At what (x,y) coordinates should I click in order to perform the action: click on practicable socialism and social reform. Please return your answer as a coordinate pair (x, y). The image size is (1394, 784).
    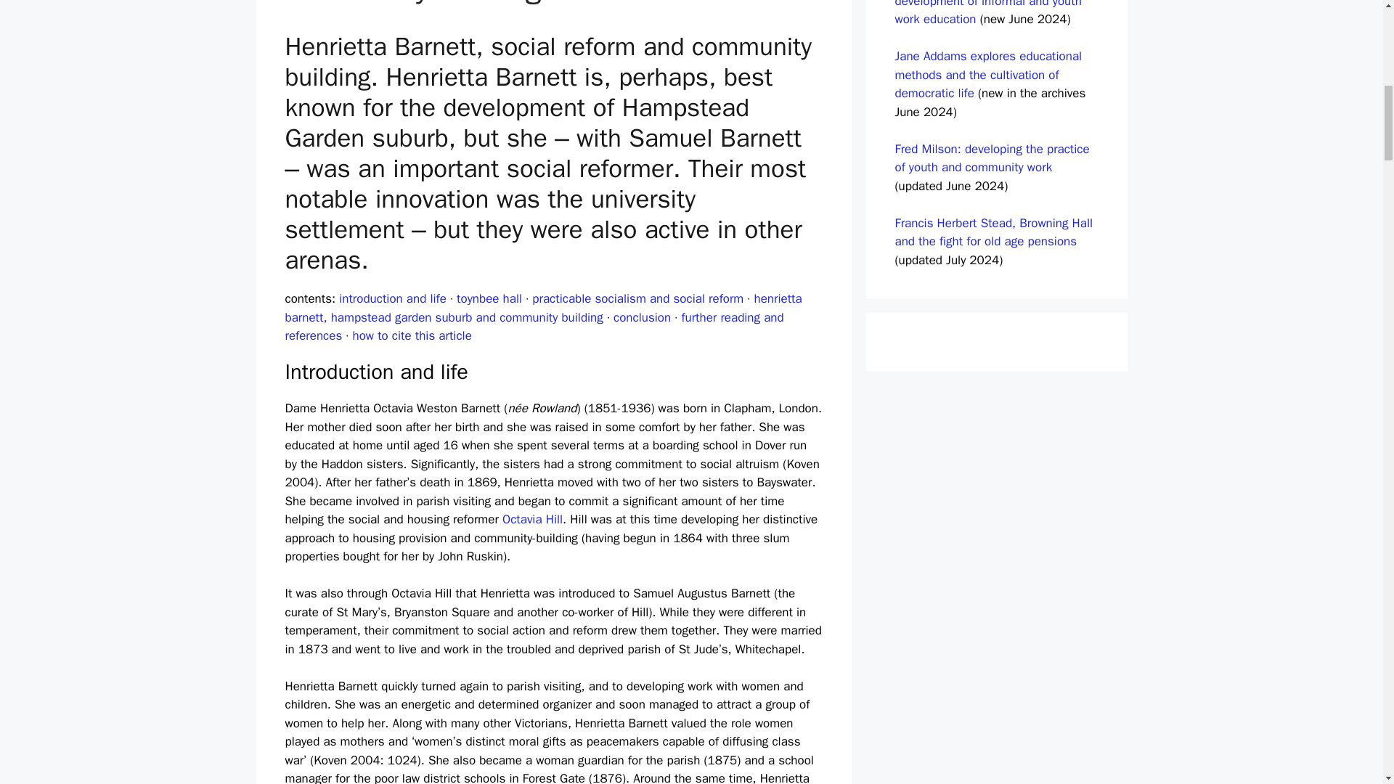
    Looking at the image, I should click on (637, 298).